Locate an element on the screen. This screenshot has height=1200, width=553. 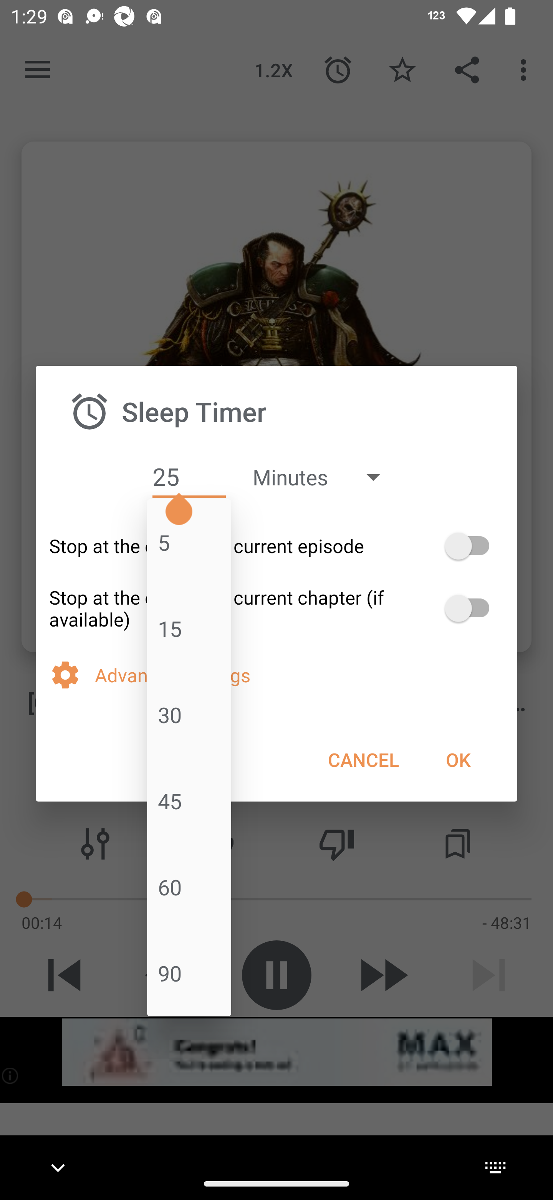
Minutes is located at coordinates (323, 477).